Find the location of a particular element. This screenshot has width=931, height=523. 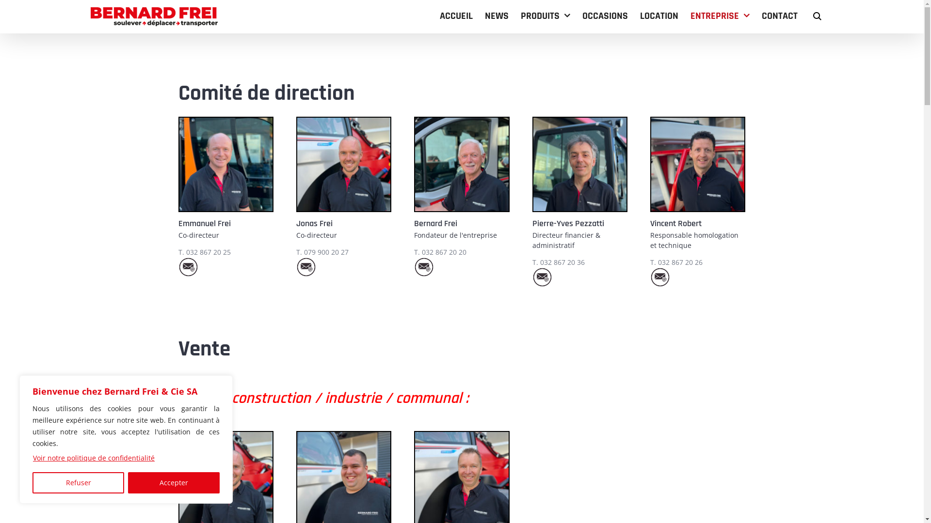

PRODUITS is located at coordinates (546, 15).